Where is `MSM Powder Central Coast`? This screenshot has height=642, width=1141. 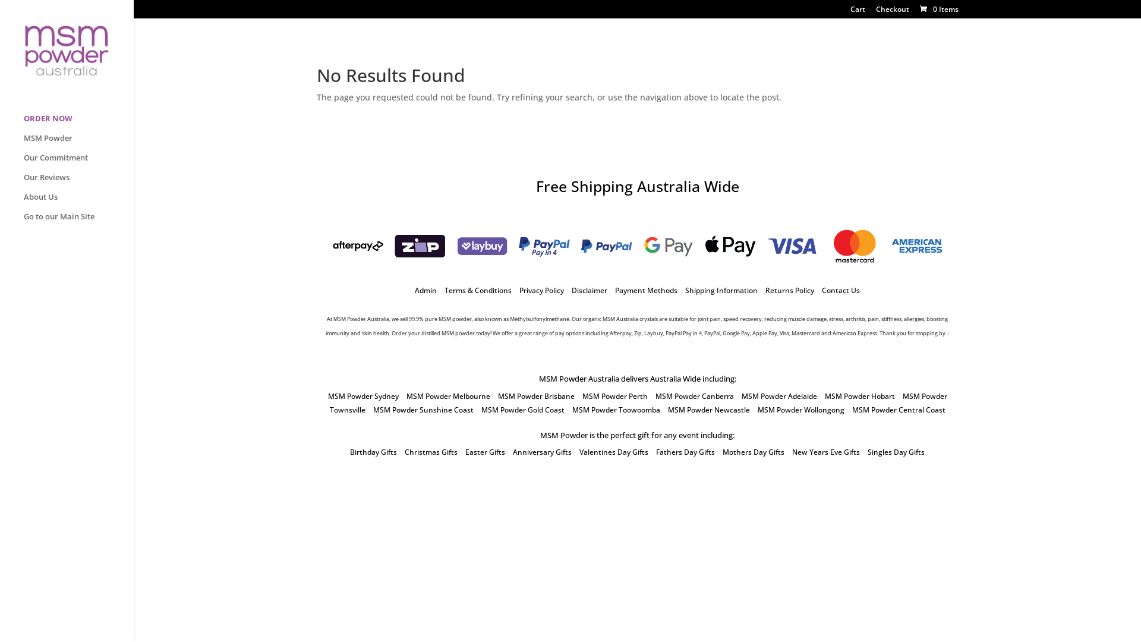 MSM Powder Central Coast is located at coordinates (899, 410).